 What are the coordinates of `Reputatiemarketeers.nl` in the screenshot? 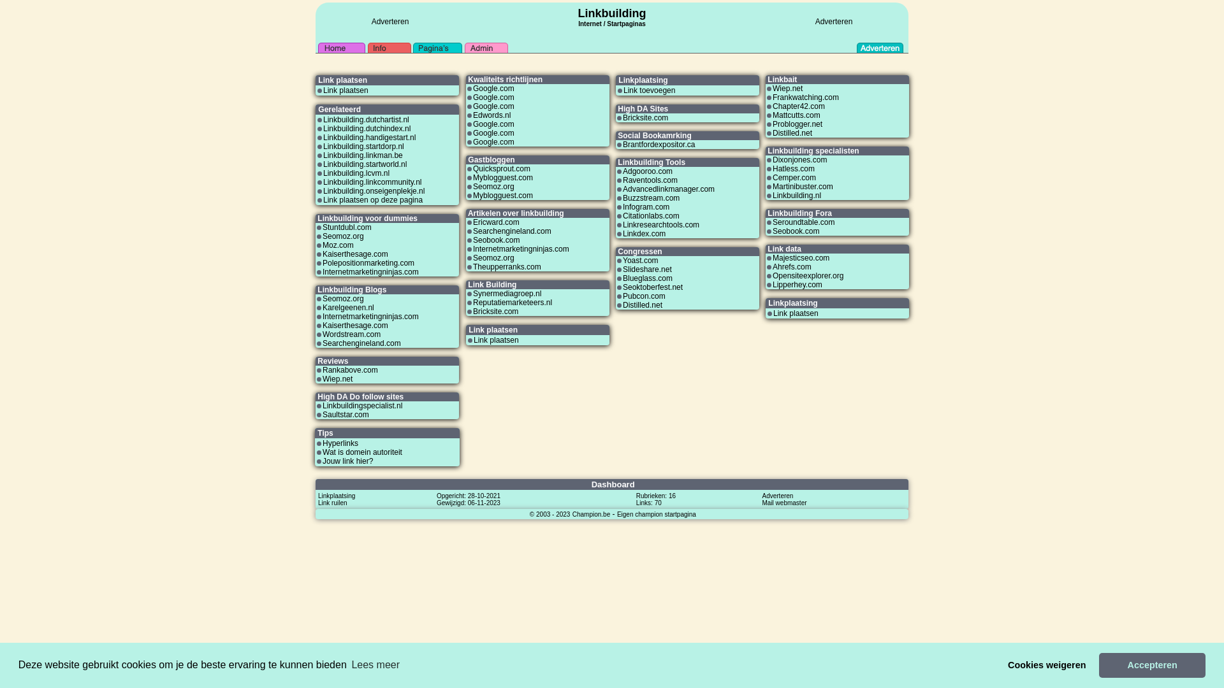 It's located at (513, 303).